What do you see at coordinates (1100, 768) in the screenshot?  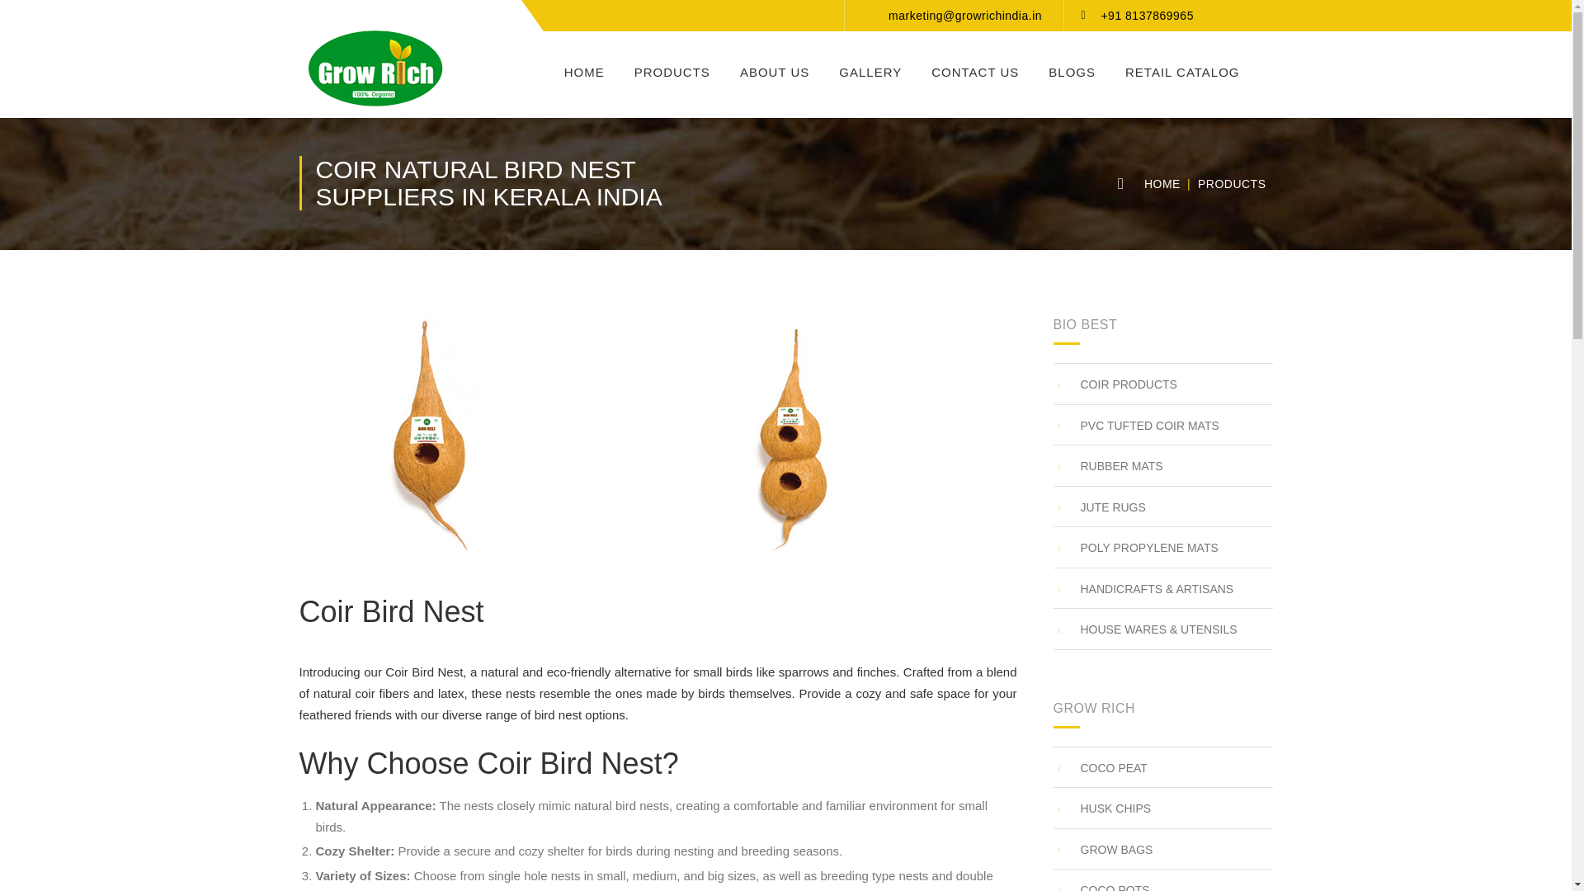 I see `COCO PEAT` at bounding box center [1100, 768].